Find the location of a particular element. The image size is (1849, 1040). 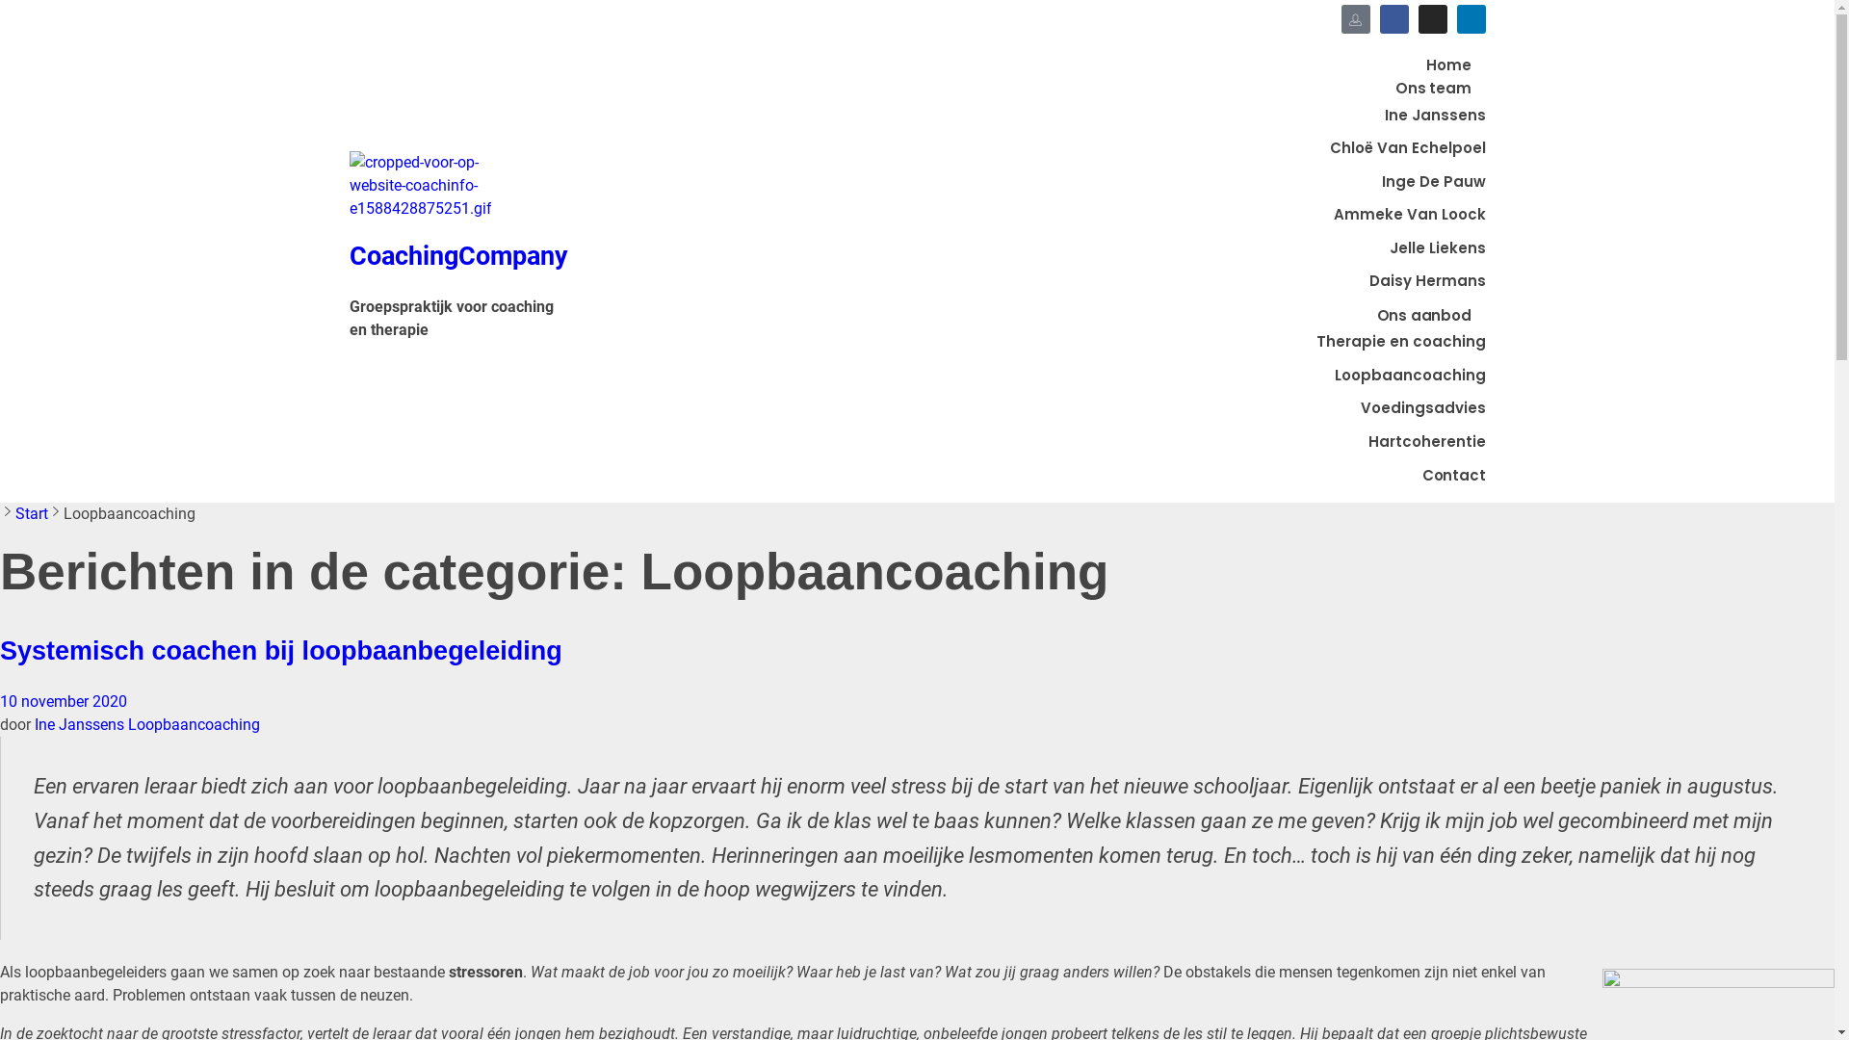

Hartcoherentie is located at coordinates (1426, 441).